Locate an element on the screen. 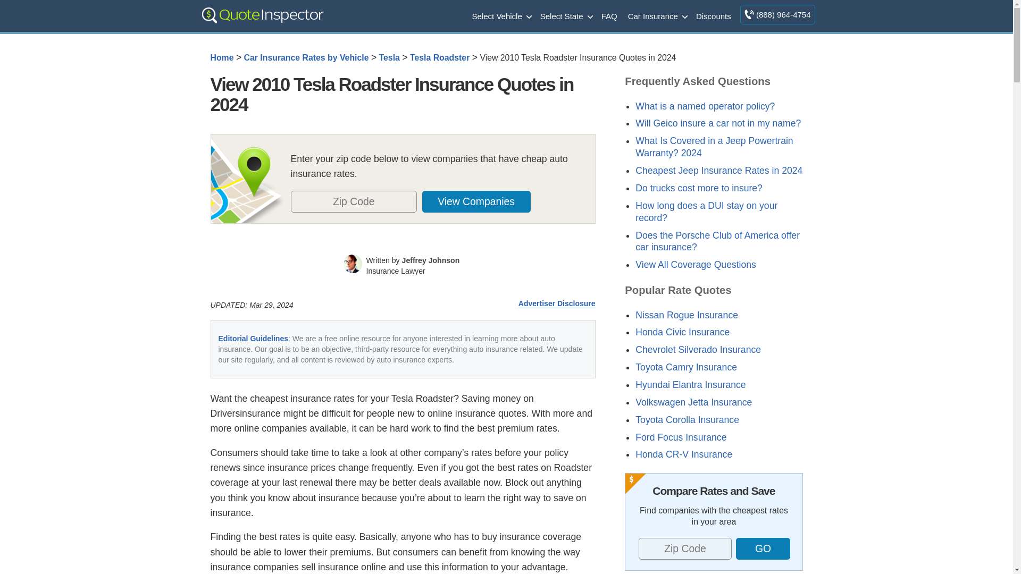 The height and width of the screenshot is (574, 1021). Select State is located at coordinates (566, 15).